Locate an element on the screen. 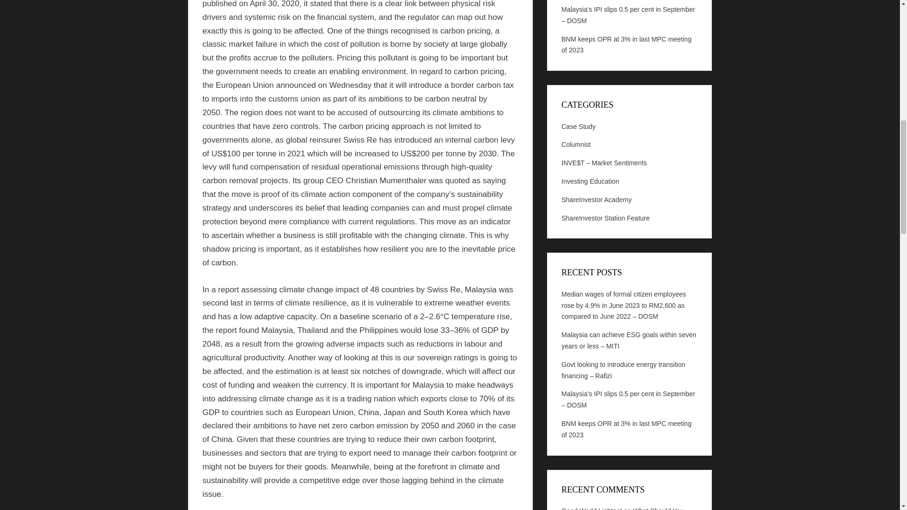 The width and height of the screenshot is (907, 510). Good World Lightnet is located at coordinates (591, 508).